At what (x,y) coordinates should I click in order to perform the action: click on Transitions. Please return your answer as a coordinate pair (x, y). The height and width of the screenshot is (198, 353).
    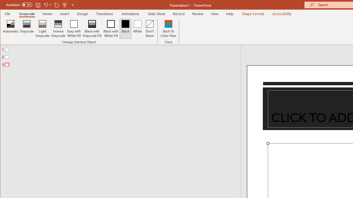
    Looking at the image, I should click on (105, 14).